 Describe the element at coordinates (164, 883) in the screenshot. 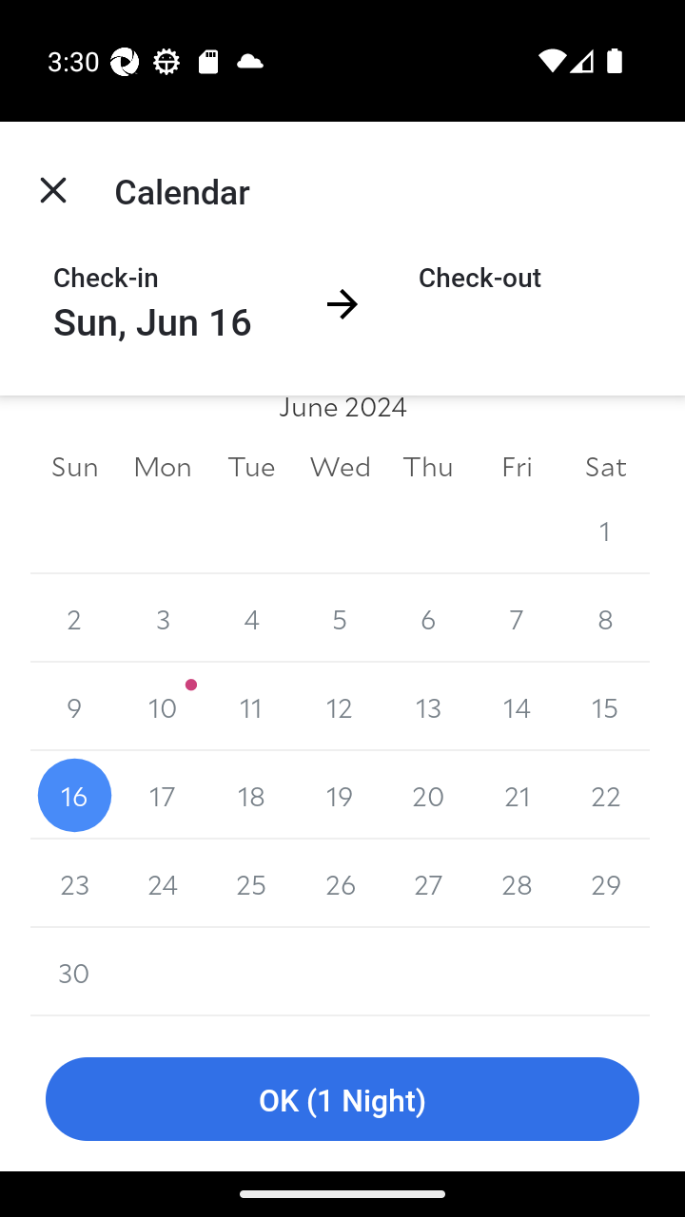

I see `24 24 June 2024` at that location.